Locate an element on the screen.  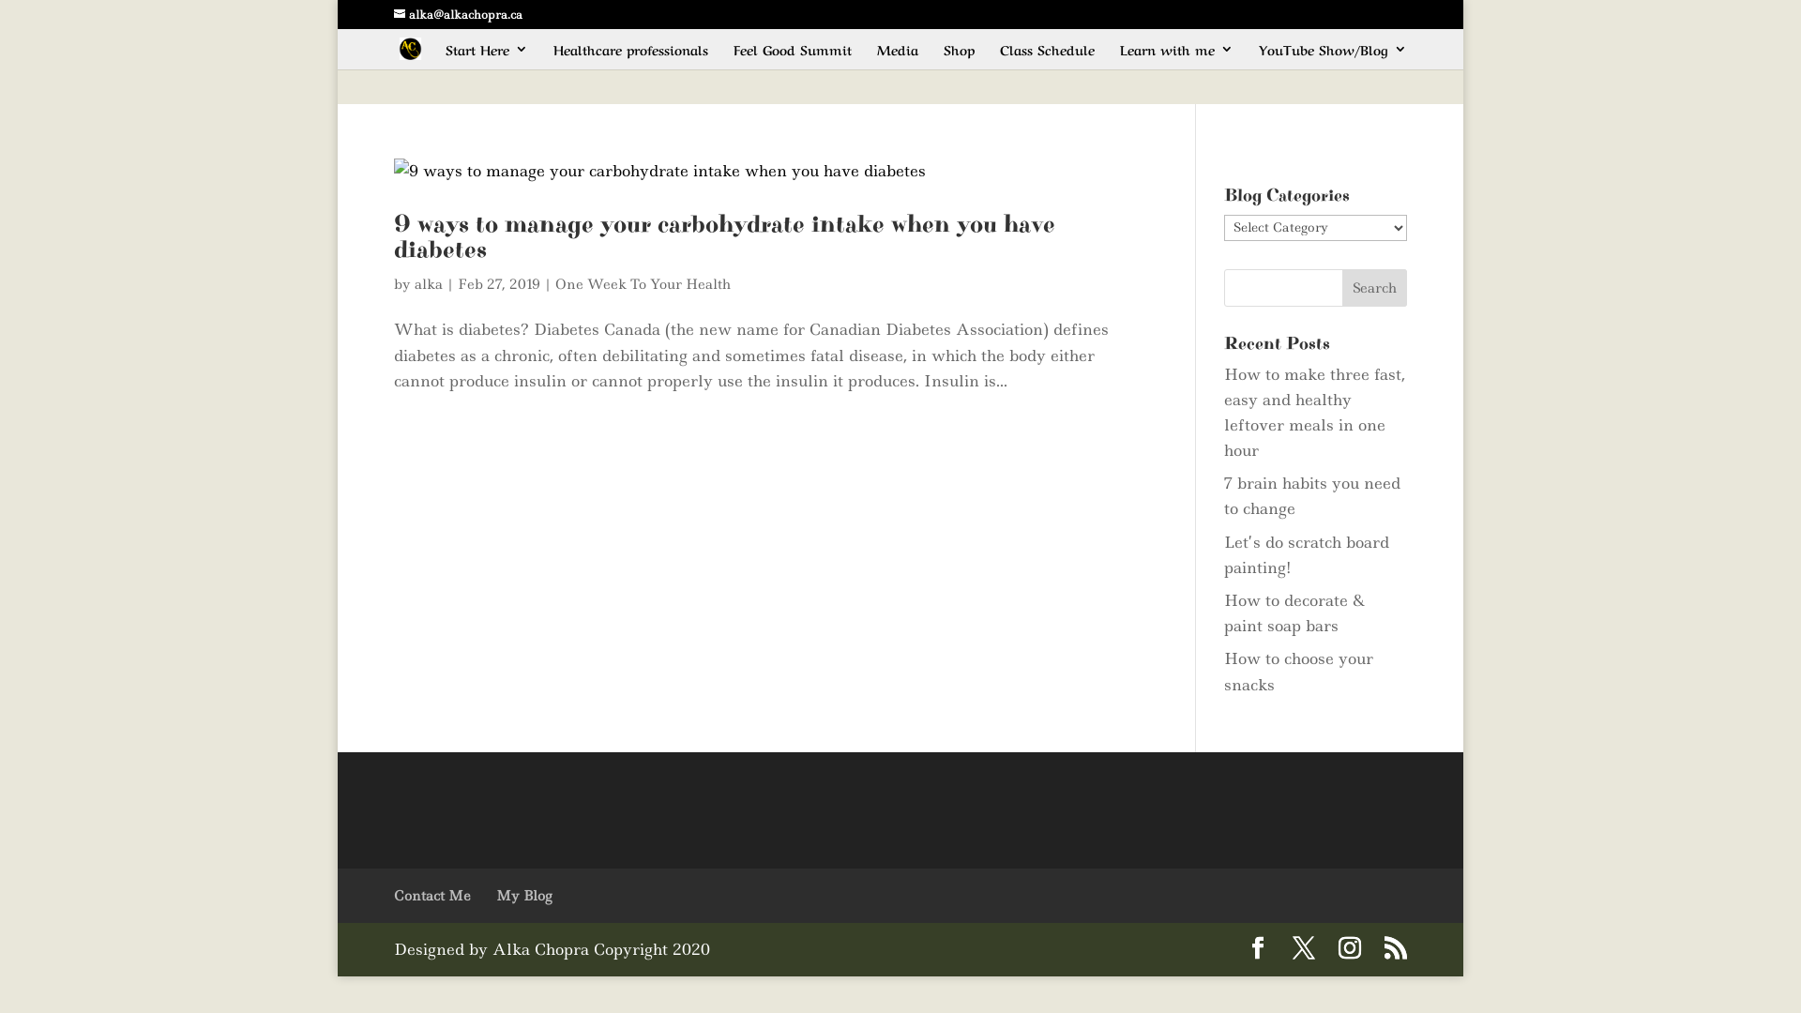
Media is located at coordinates (898, 56).